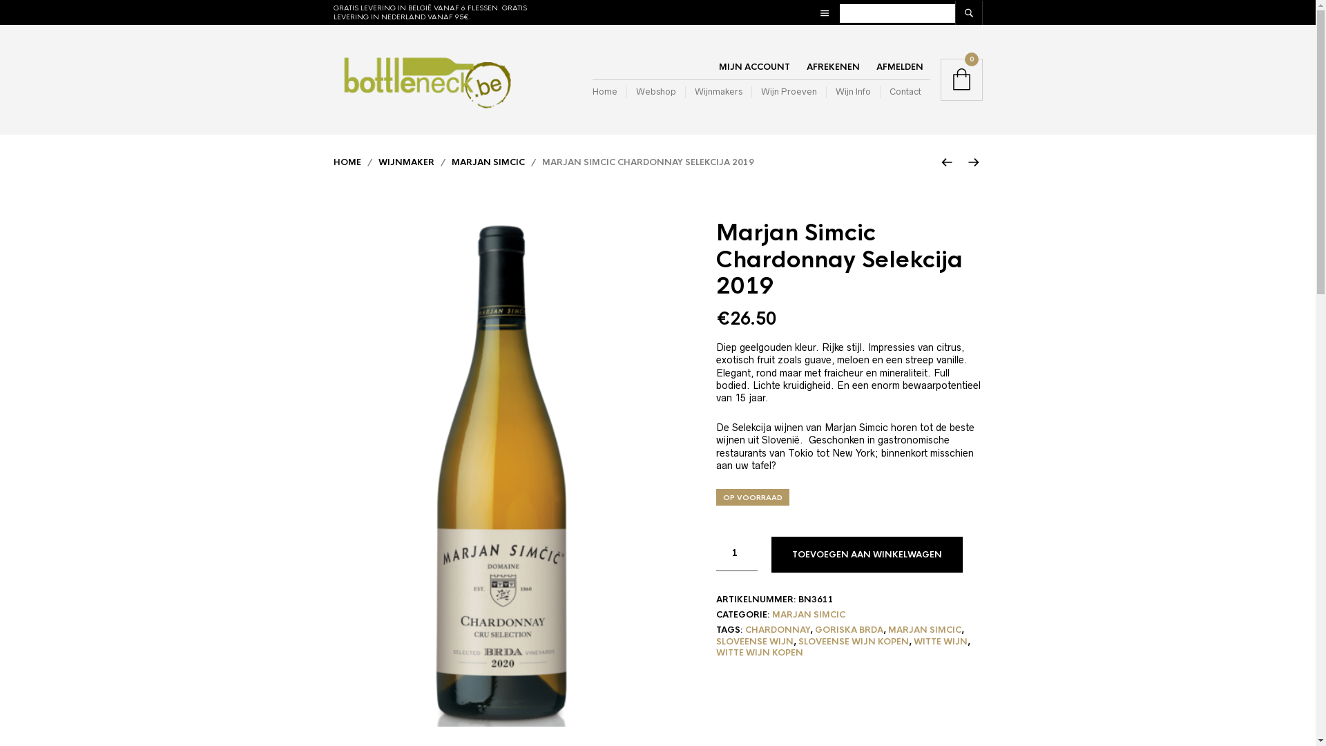 The image size is (1326, 746). What do you see at coordinates (905, 93) in the screenshot?
I see `Contact` at bounding box center [905, 93].